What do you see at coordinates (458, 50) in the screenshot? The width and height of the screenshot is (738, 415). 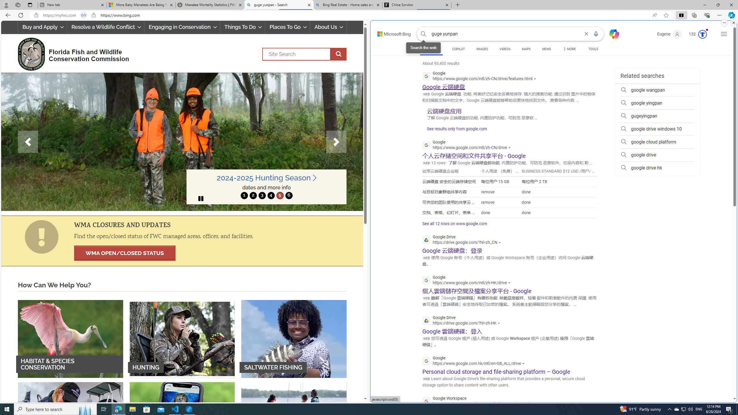 I see `COPILOT` at bounding box center [458, 50].